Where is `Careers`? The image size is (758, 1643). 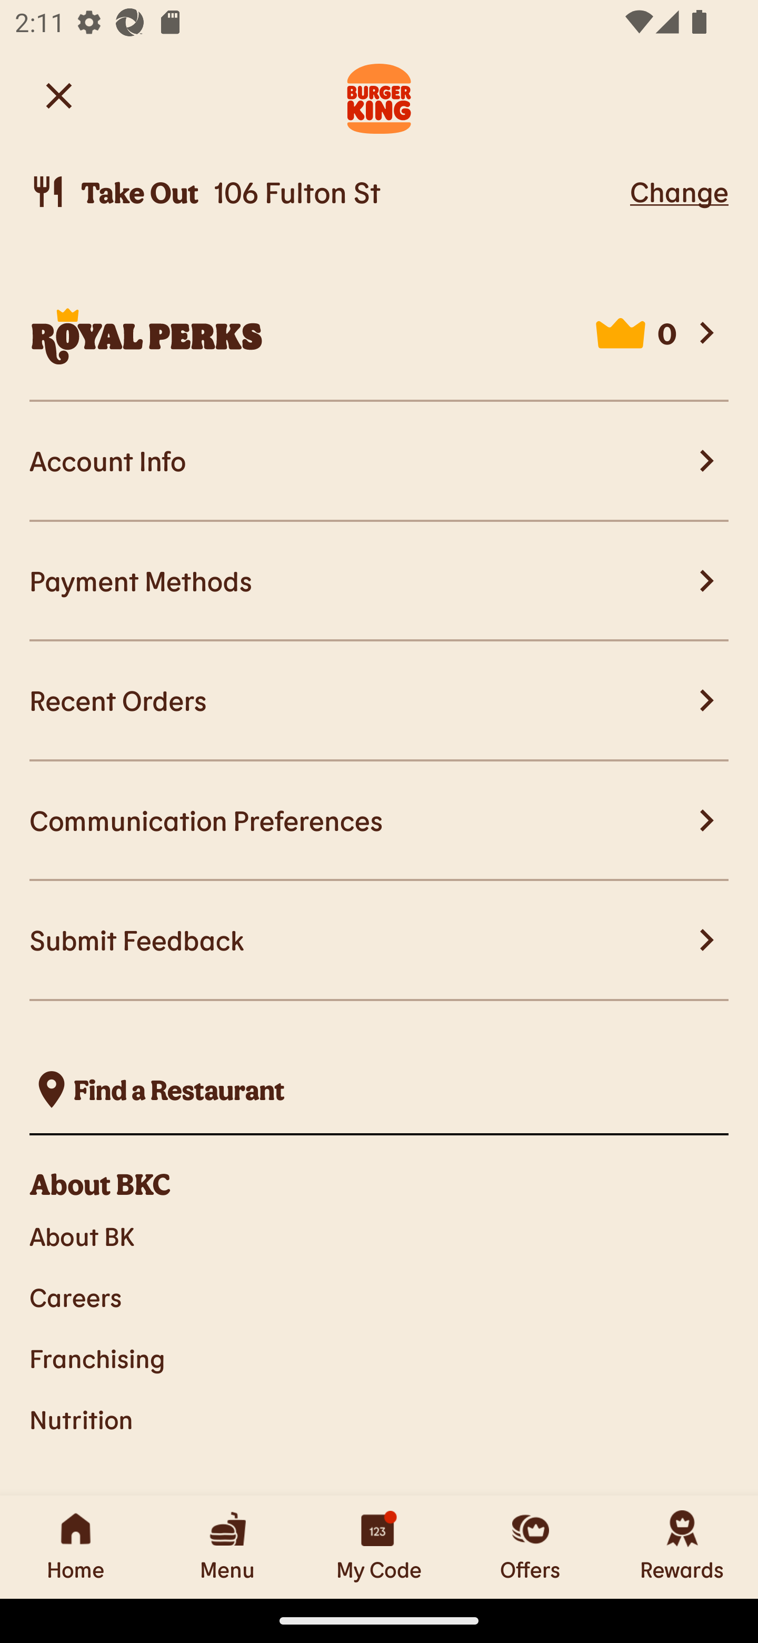
Careers is located at coordinates (379, 1297).